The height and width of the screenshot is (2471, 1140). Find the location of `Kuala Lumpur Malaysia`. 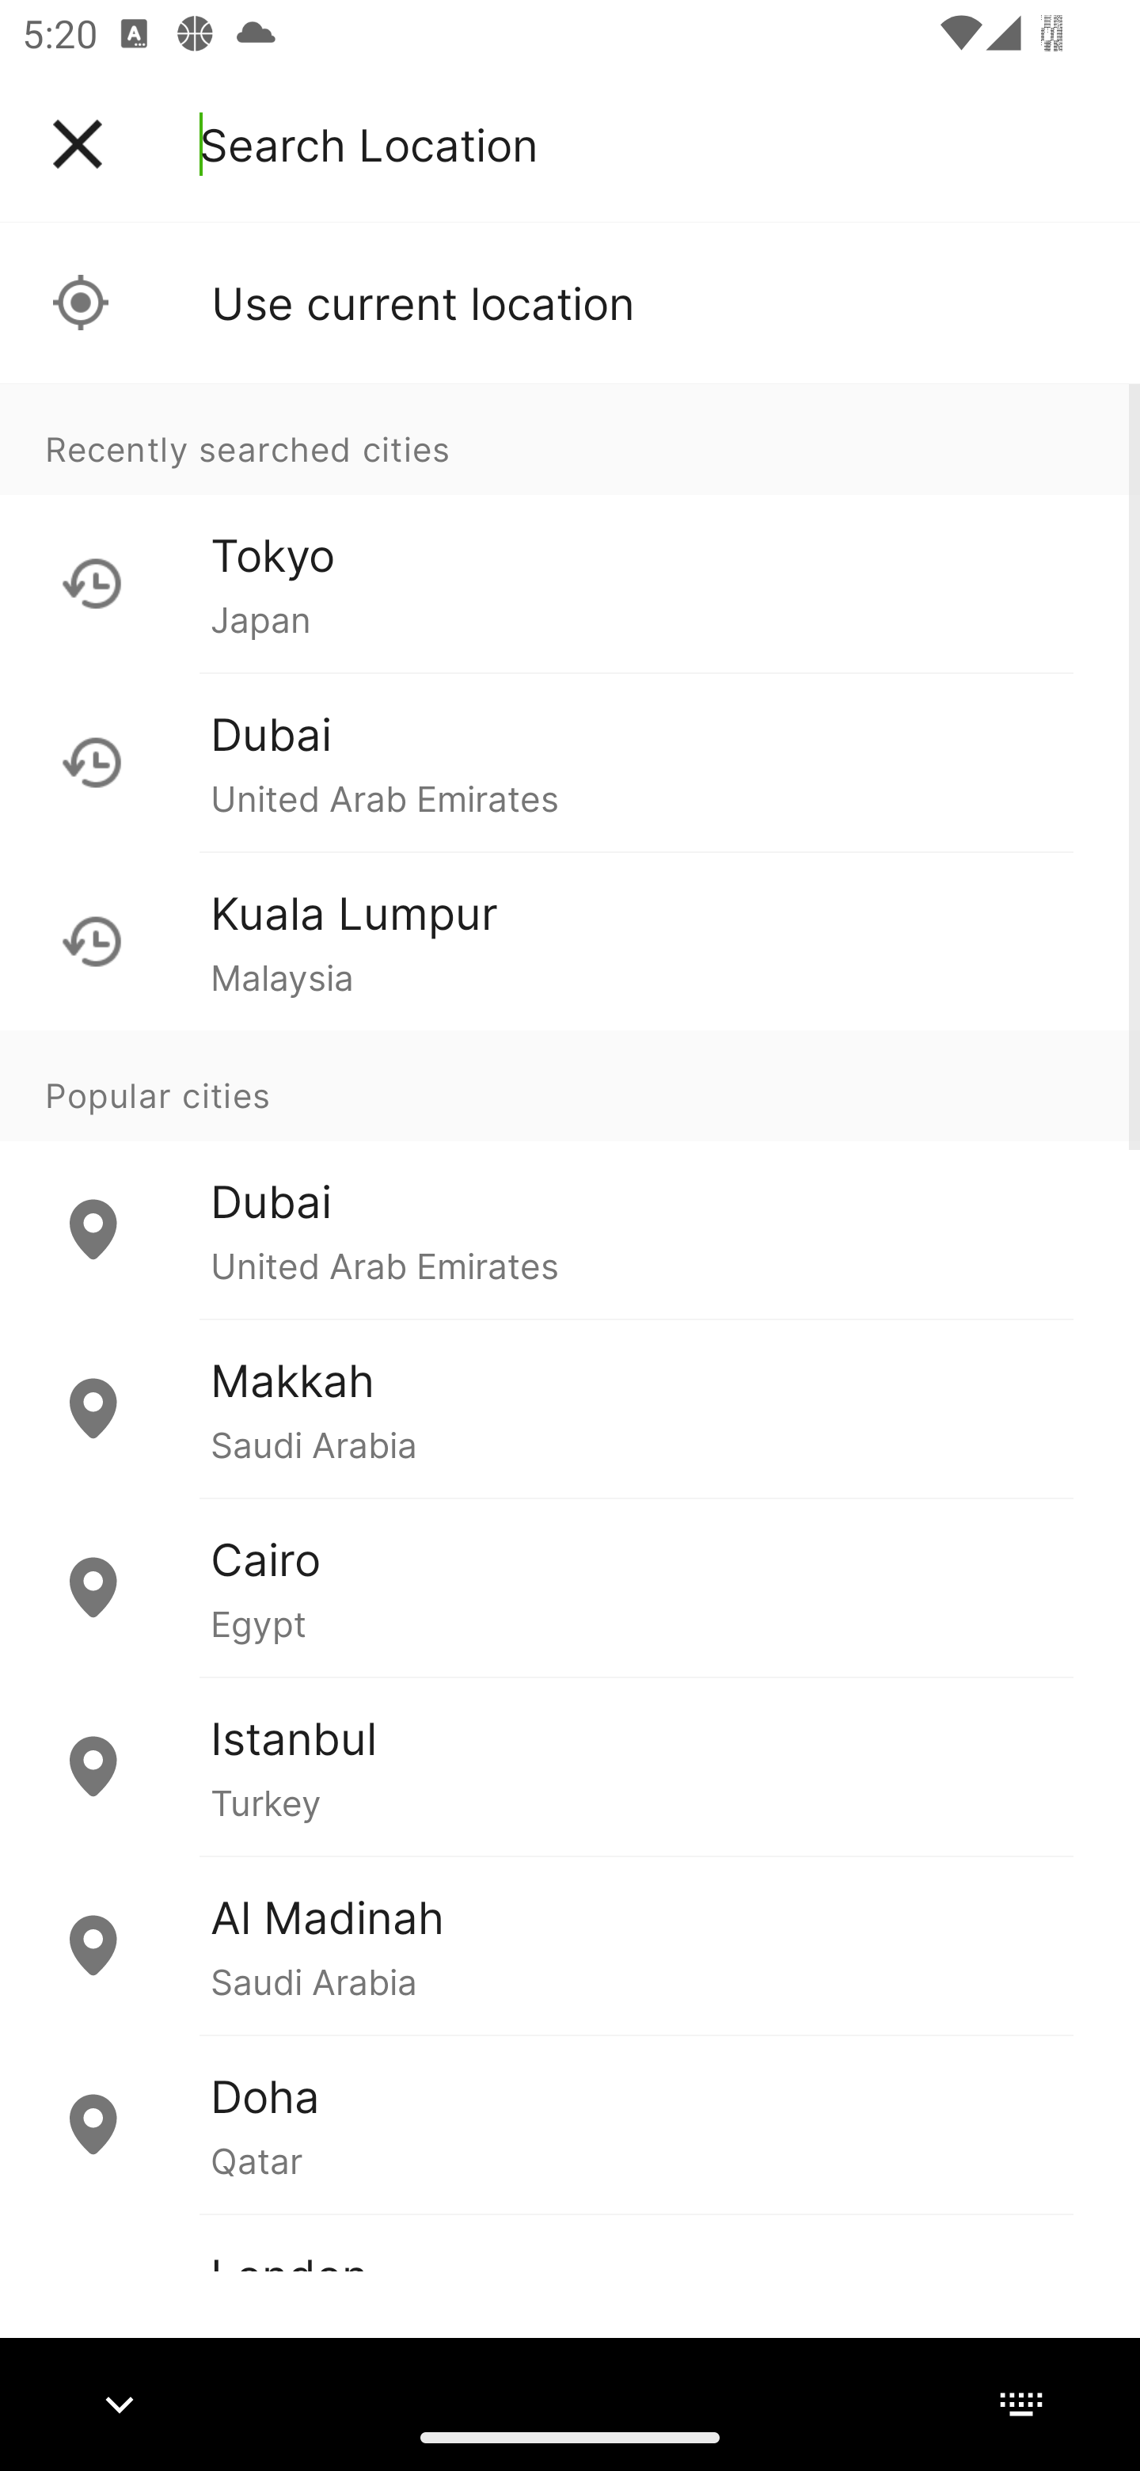

Kuala Lumpur Malaysia is located at coordinates (570, 941).